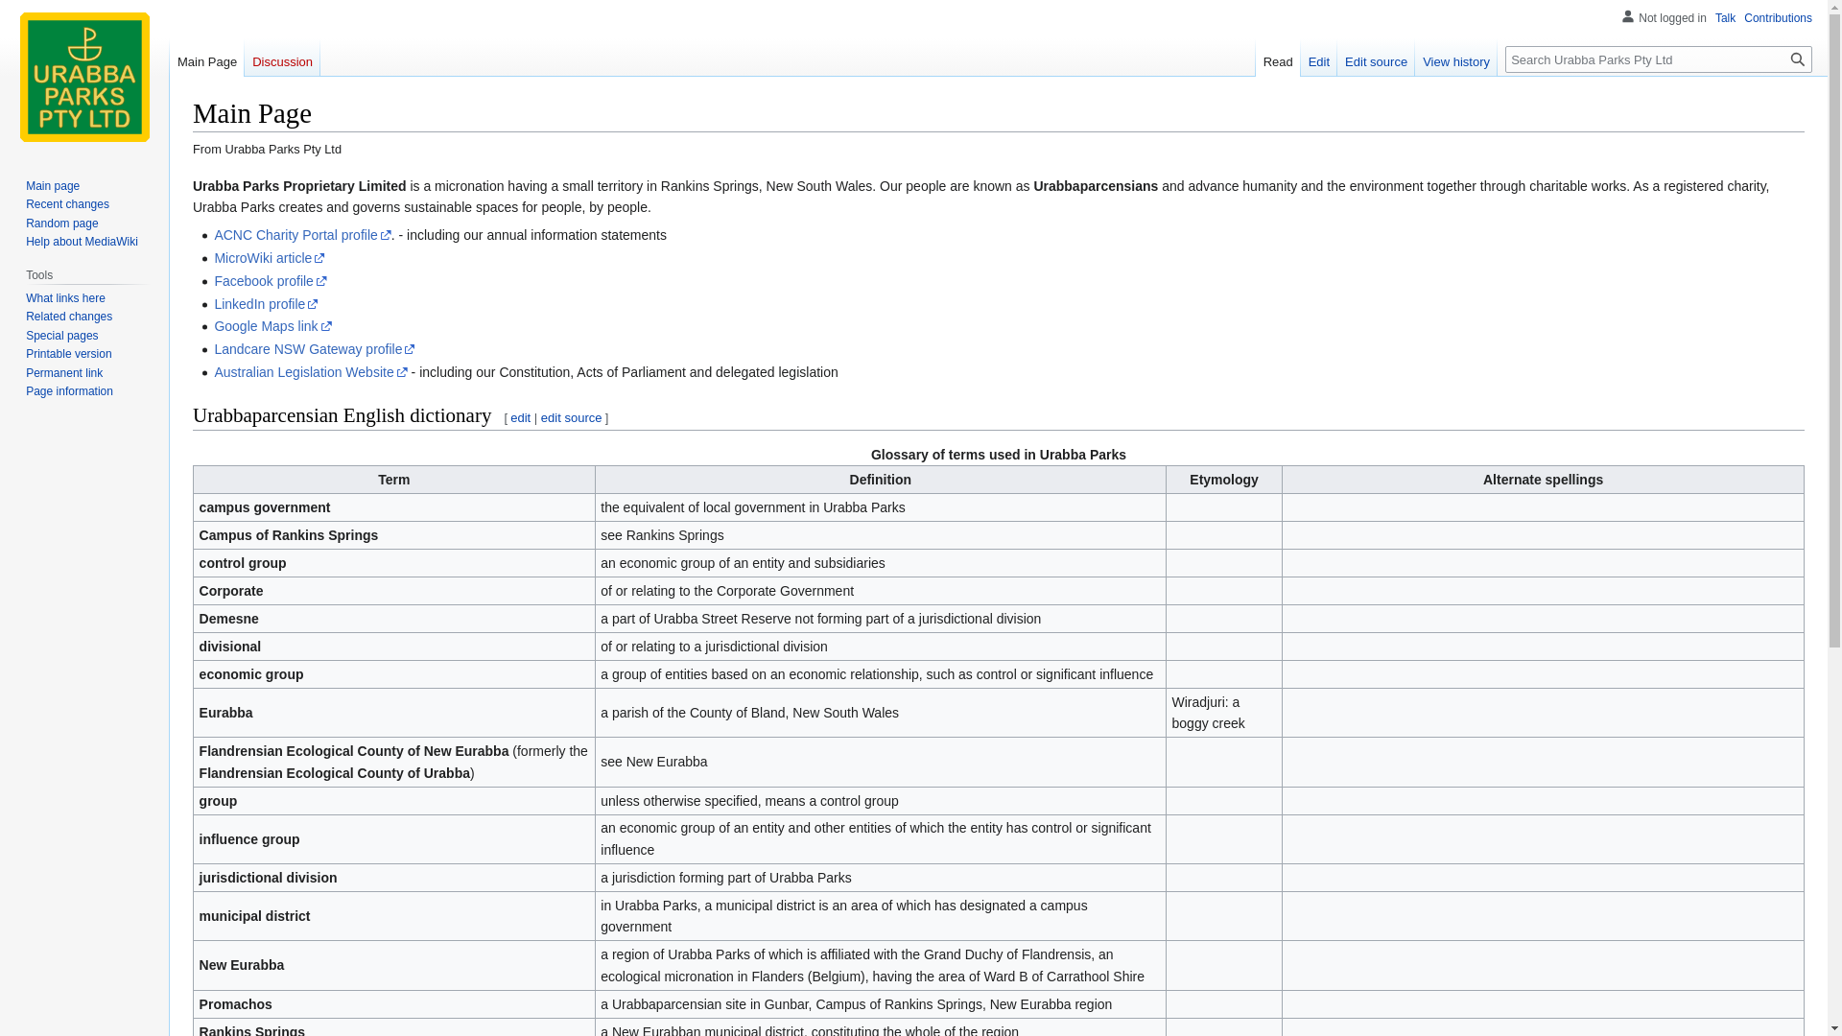 The image size is (1842, 1036). I want to click on Recent changes, so click(67, 204).